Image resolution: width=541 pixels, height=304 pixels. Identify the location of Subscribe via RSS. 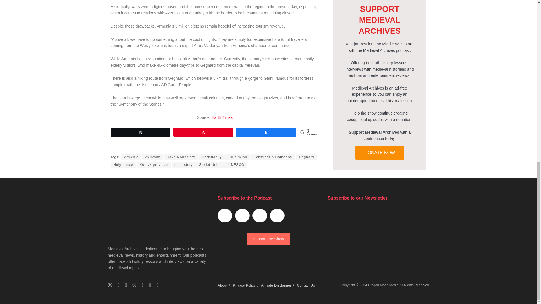
(277, 215).